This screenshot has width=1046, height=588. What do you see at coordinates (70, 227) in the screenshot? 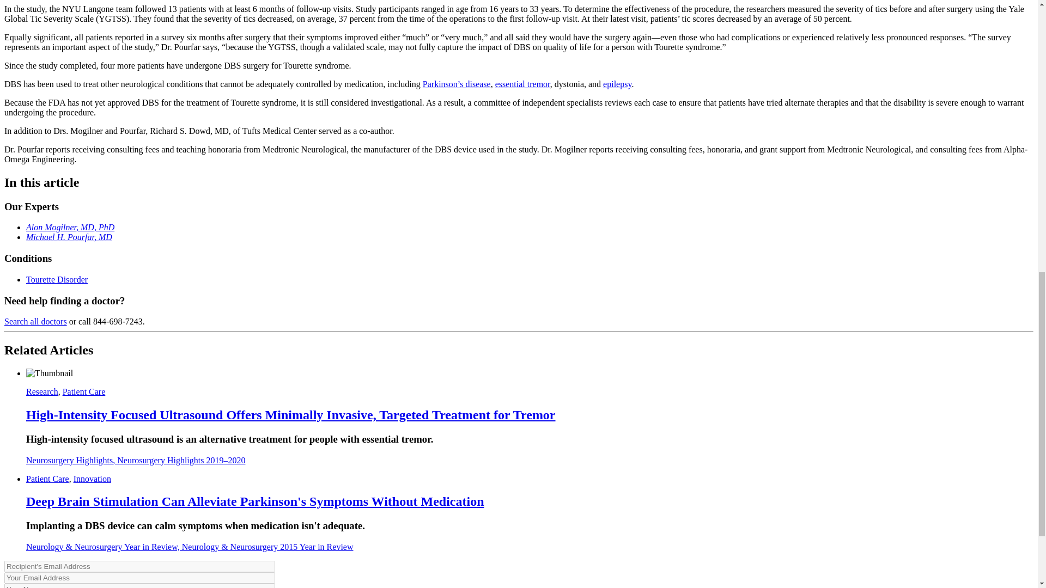
I see `Alon Mogilner, MD, PhD` at bounding box center [70, 227].